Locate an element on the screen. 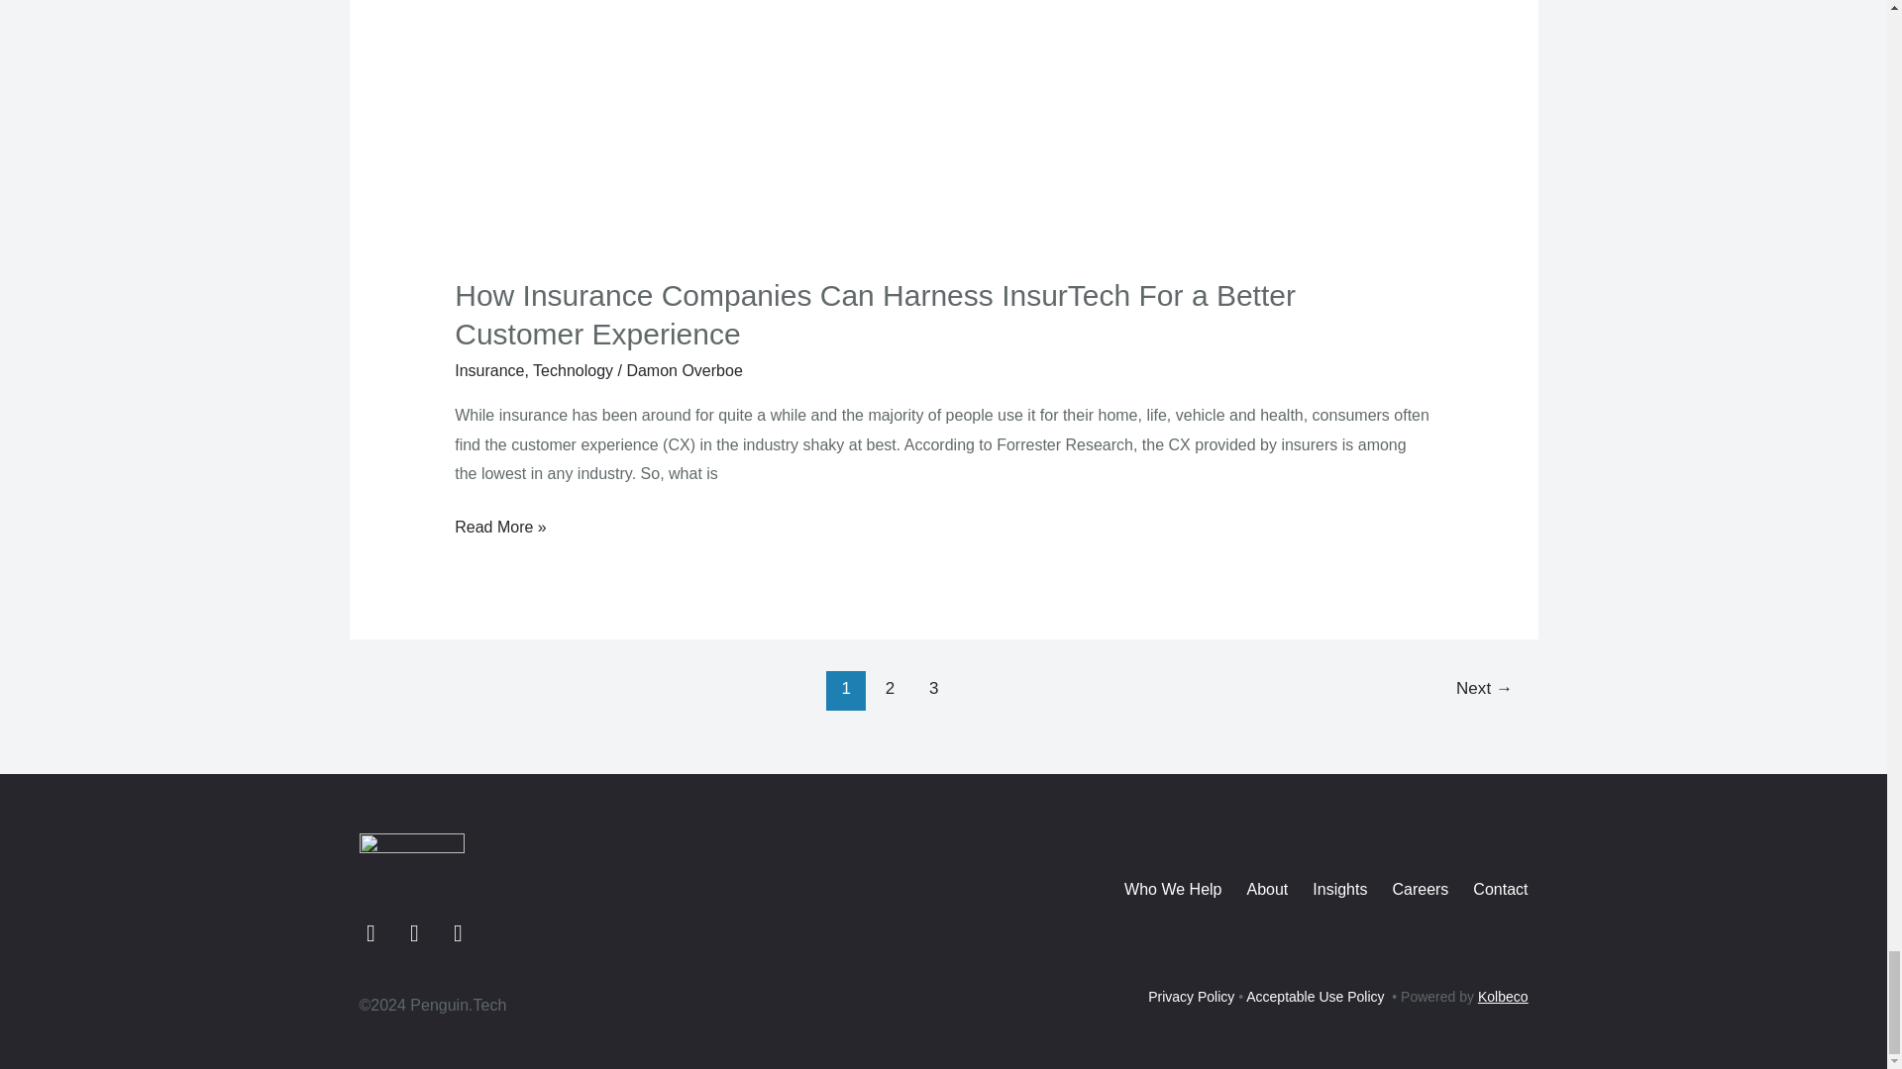 The image size is (1902, 1069). View all posts by Damon Overboe is located at coordinates (684, 370).